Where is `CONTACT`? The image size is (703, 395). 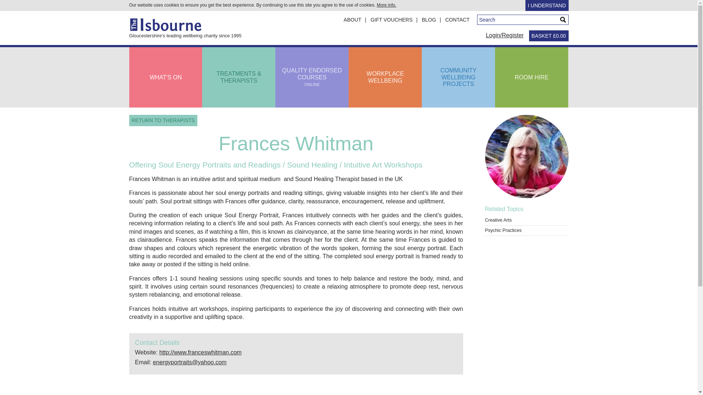 CONTACT is located at coordinates (387, 5).